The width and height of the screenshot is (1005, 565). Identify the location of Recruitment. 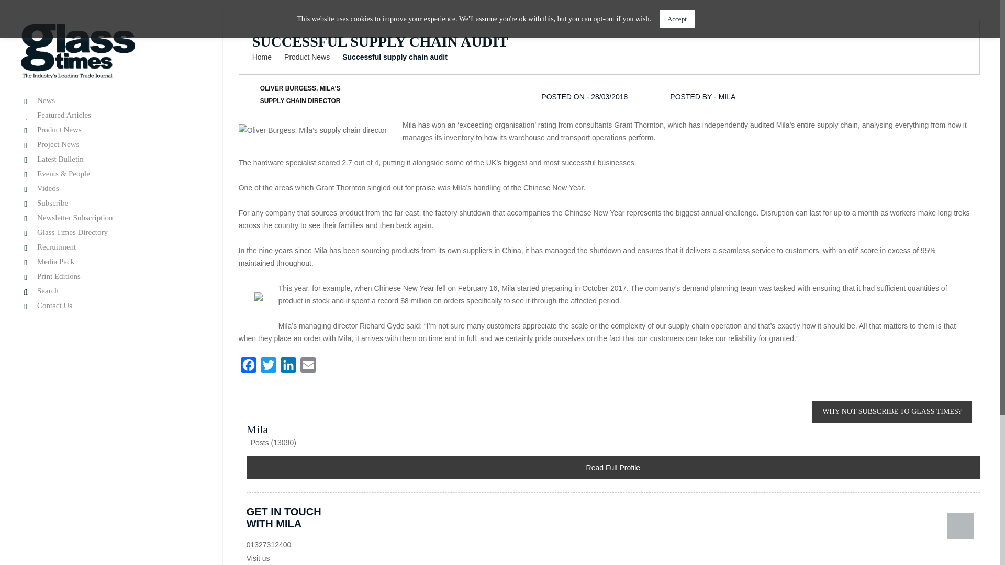
(110, 247).